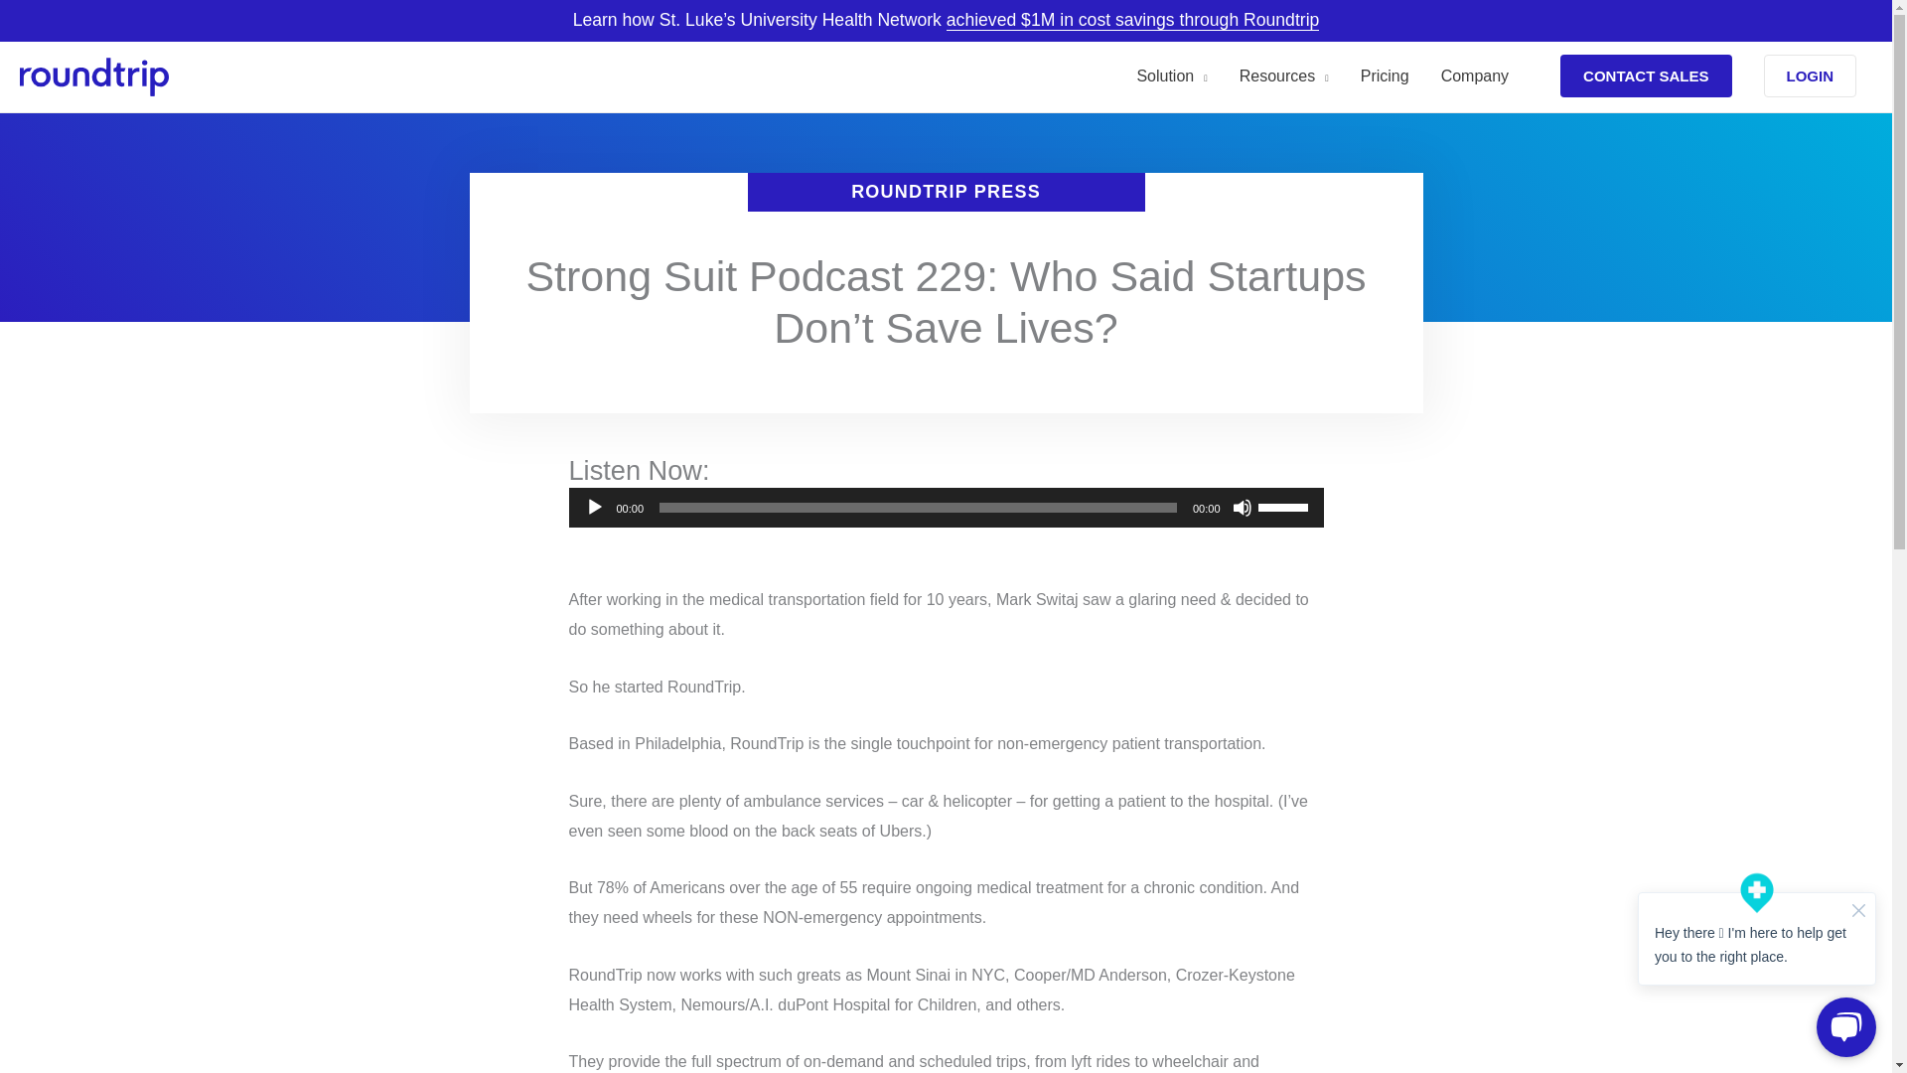 This screenshot has height=1073, width=1907. I want to click on Company, so click(1474, 77).